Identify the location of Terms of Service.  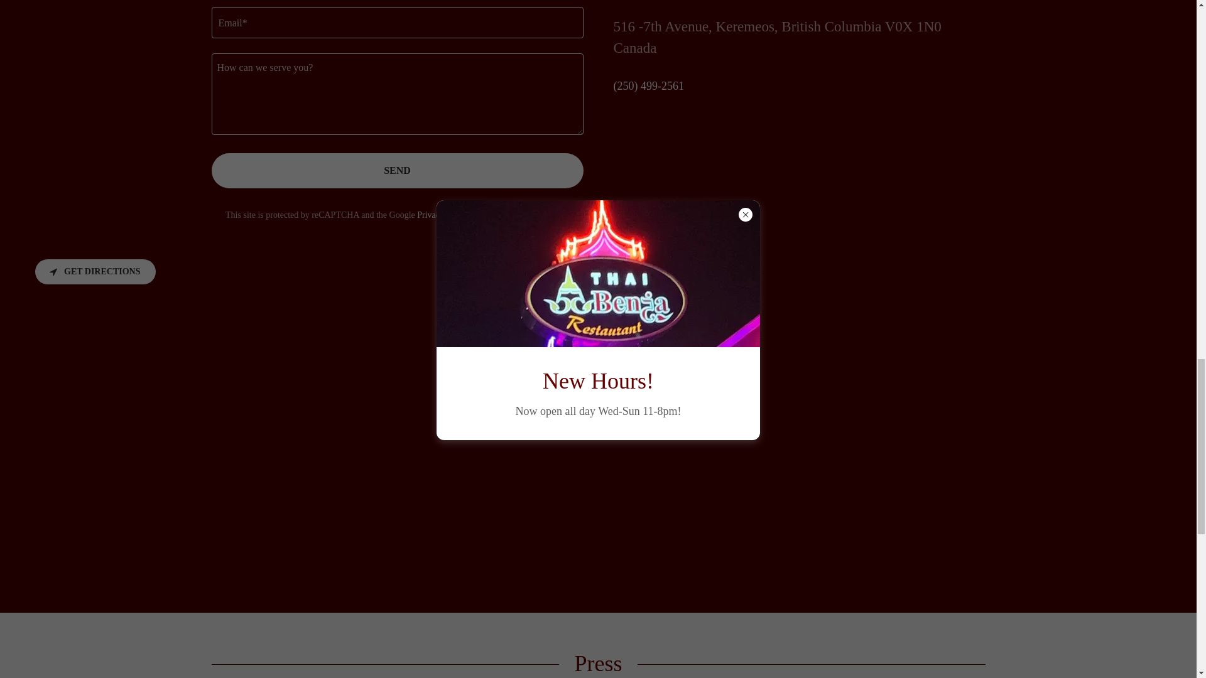
(515, 215).